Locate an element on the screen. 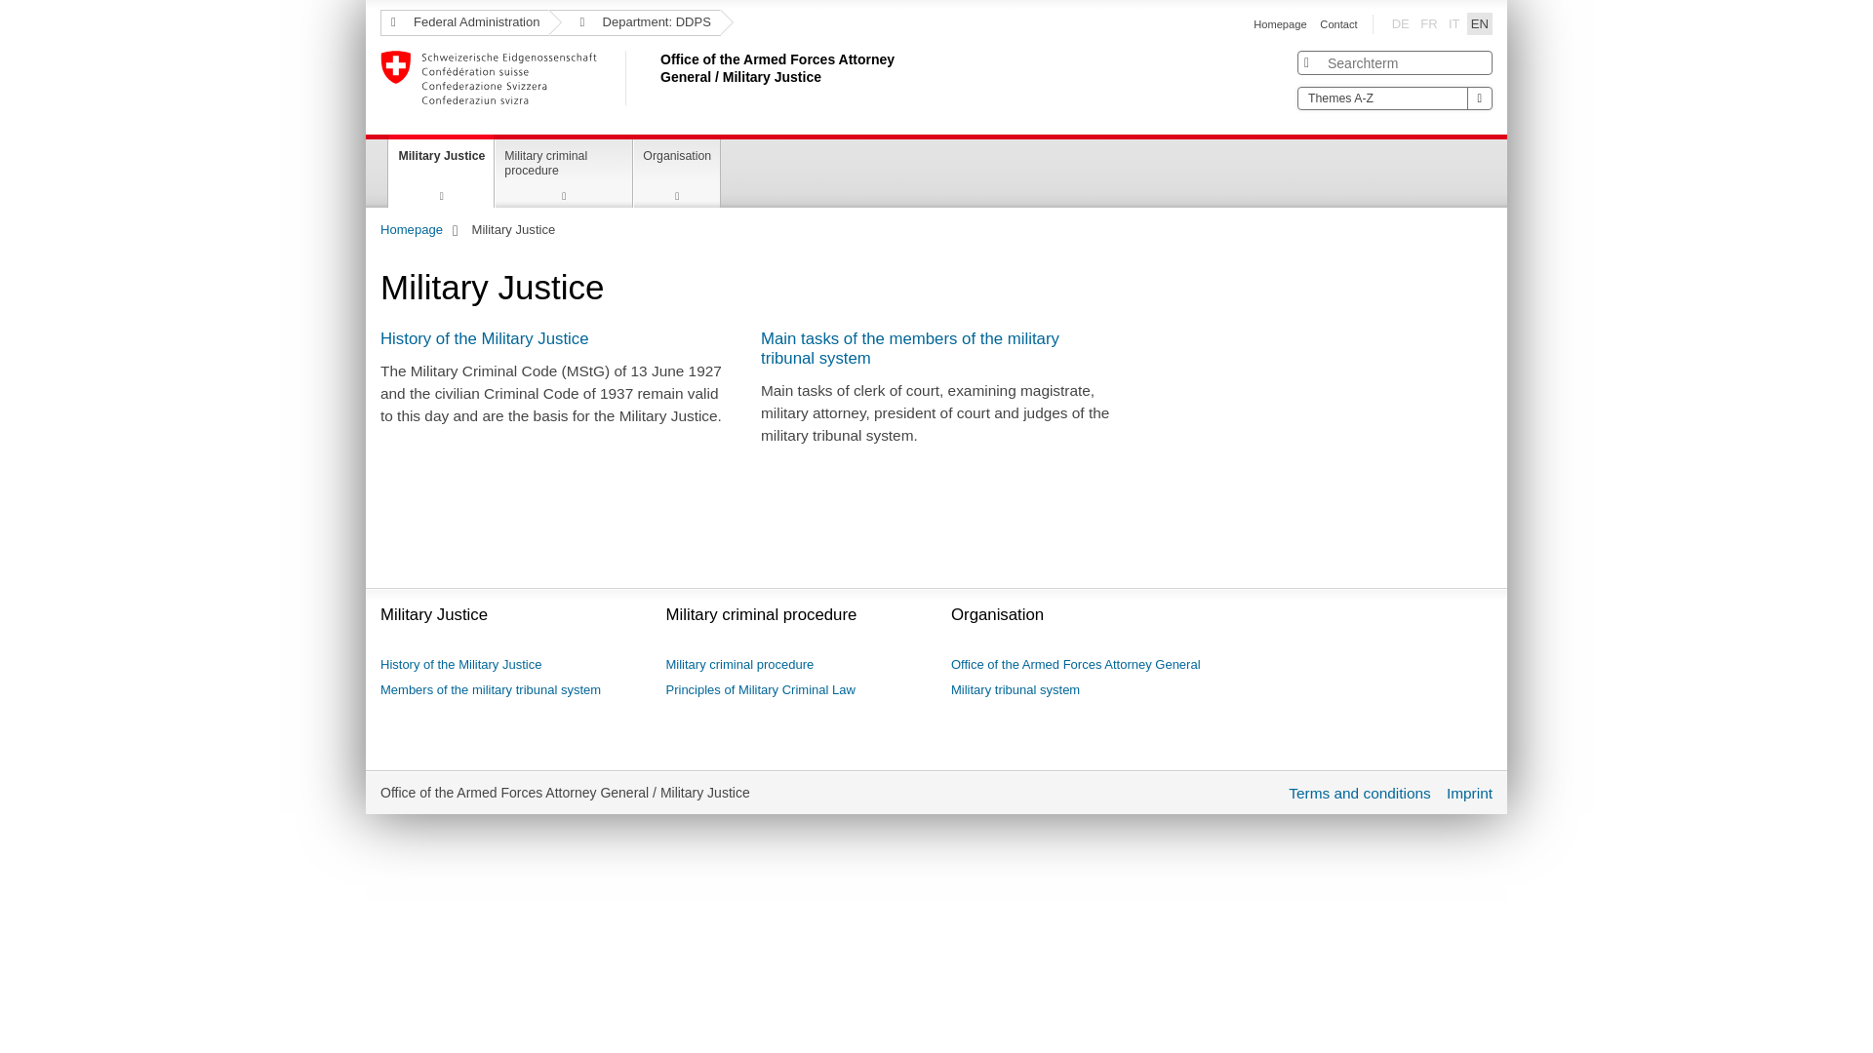 The width and height of the screenshot is (1873, 1053). Military criminal procedure is located at coordinates (564, 174).